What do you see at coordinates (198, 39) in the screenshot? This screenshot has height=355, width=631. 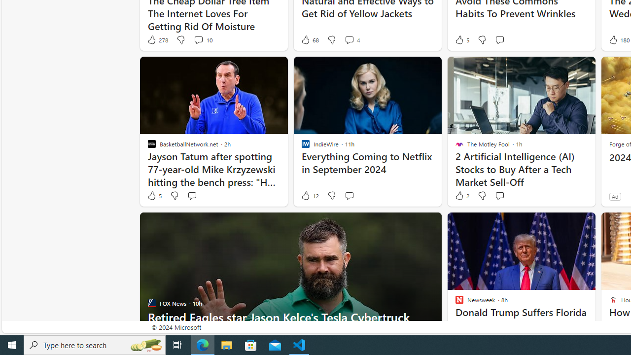 I see `View comments 10 Comment` at bounding box center [198, 39].